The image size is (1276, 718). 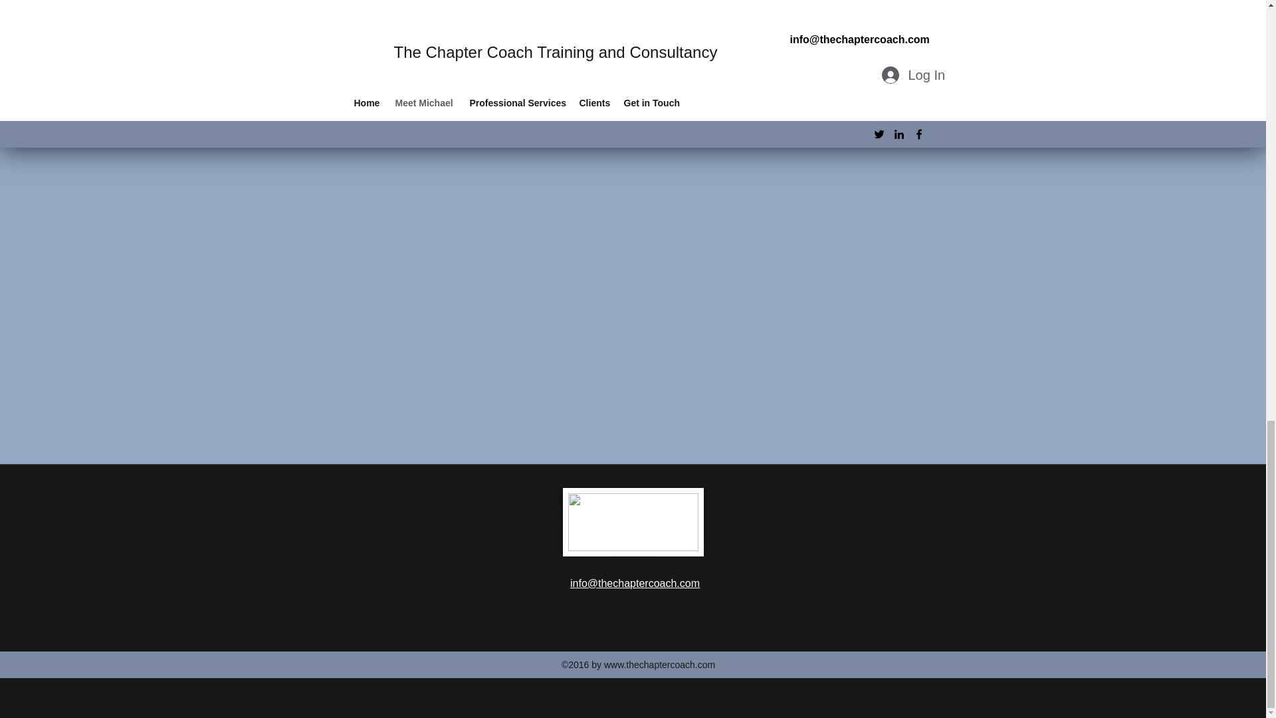 I want to click on www.thechaptercoach.com, so click(x=659, y=665).